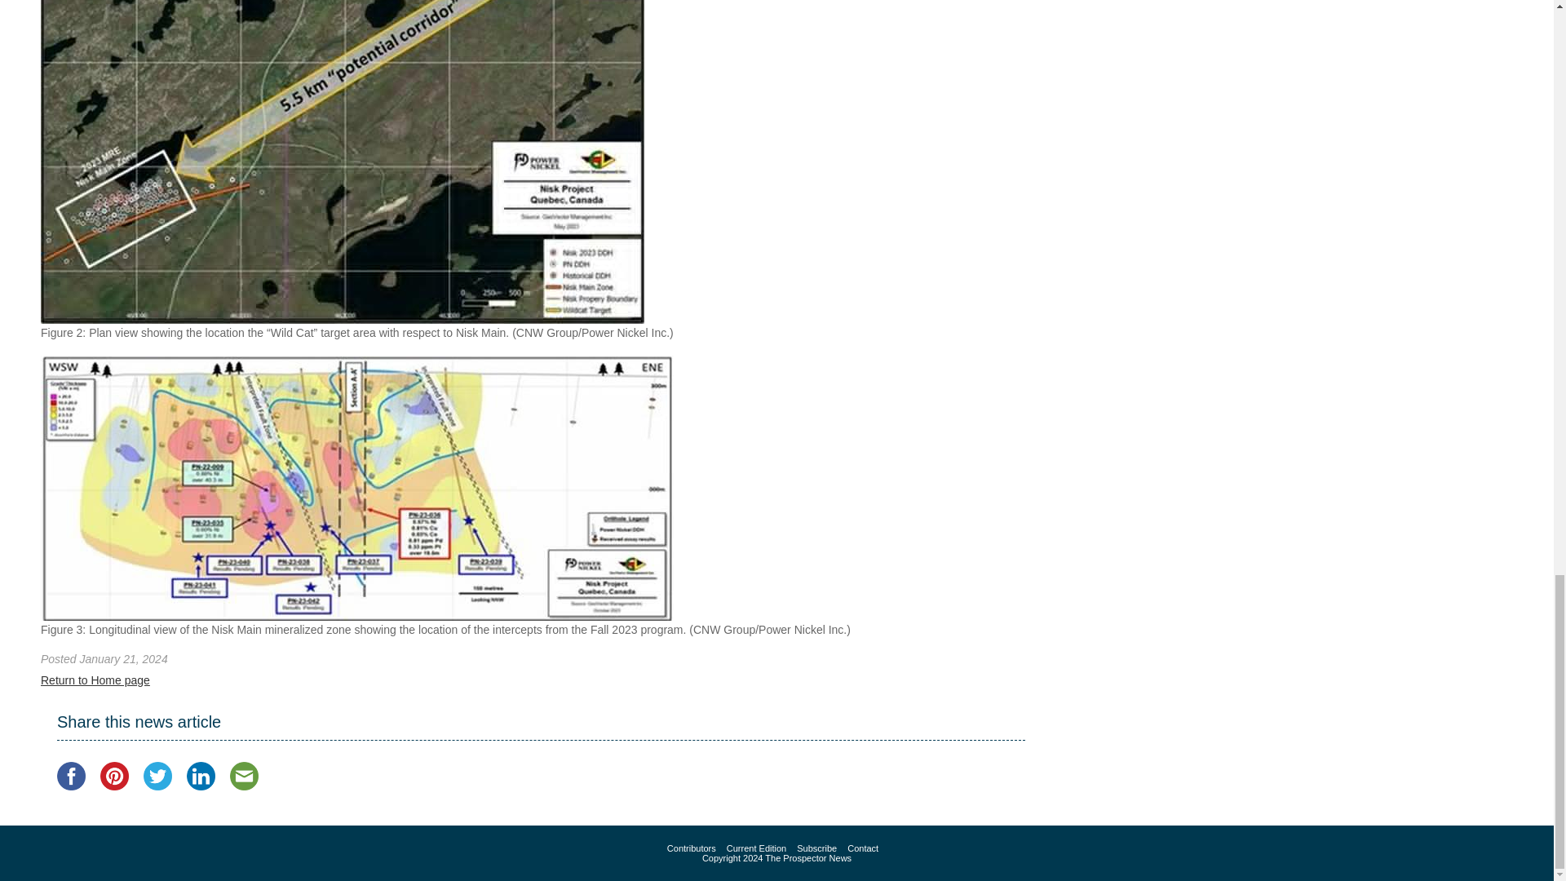 This screenshot has width=1566, height=881. I want to click on Current Edition, so click(755, 848).